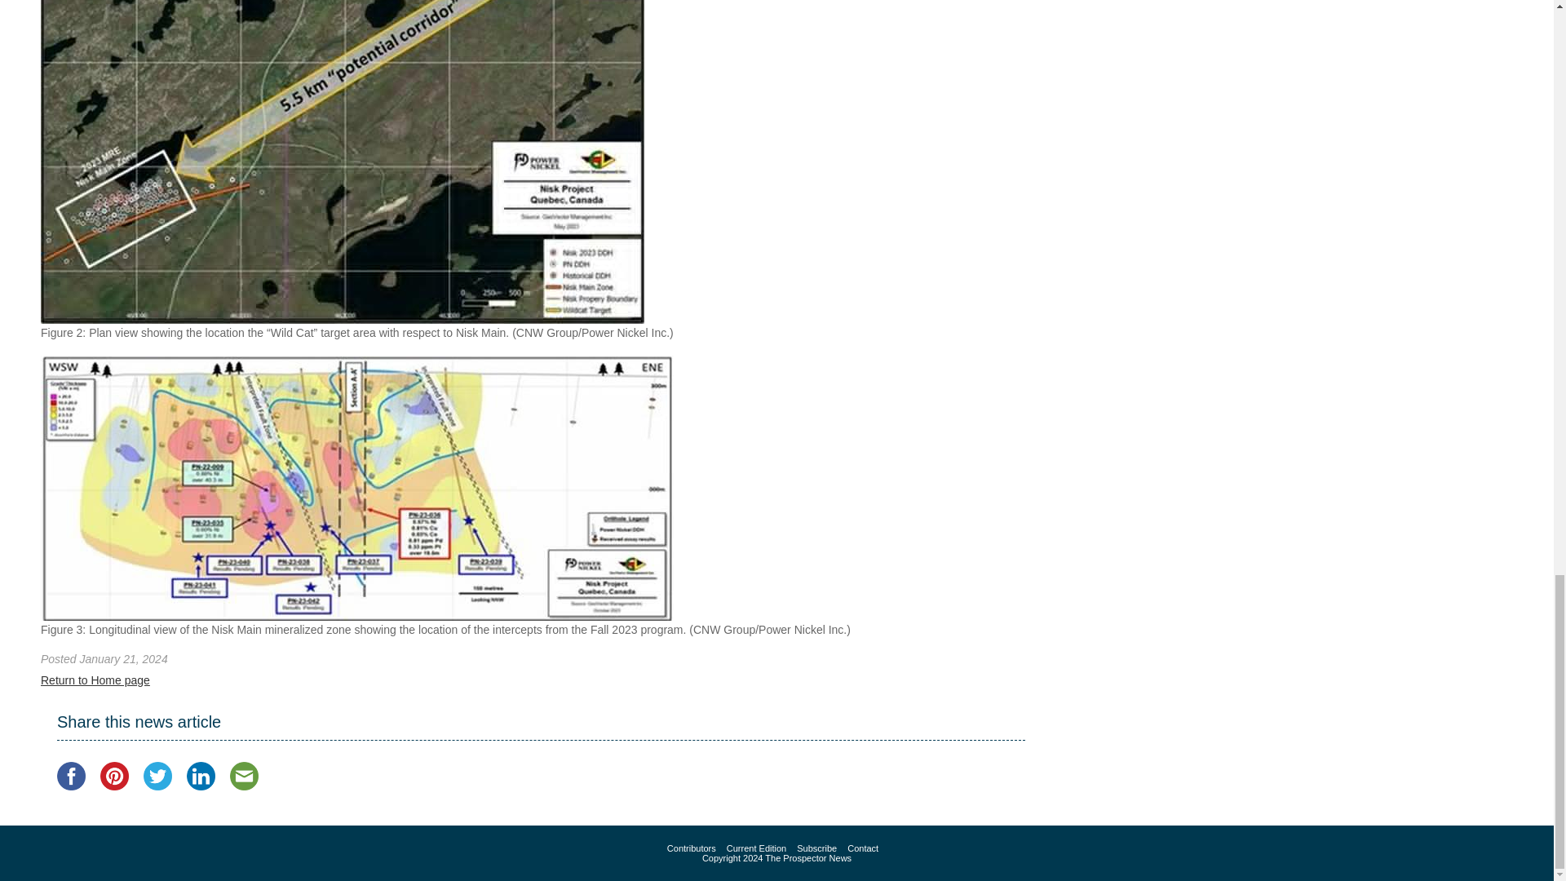 This screenshot has width=1566, height=881. I want to click on Current Edition, so click(755, 848).